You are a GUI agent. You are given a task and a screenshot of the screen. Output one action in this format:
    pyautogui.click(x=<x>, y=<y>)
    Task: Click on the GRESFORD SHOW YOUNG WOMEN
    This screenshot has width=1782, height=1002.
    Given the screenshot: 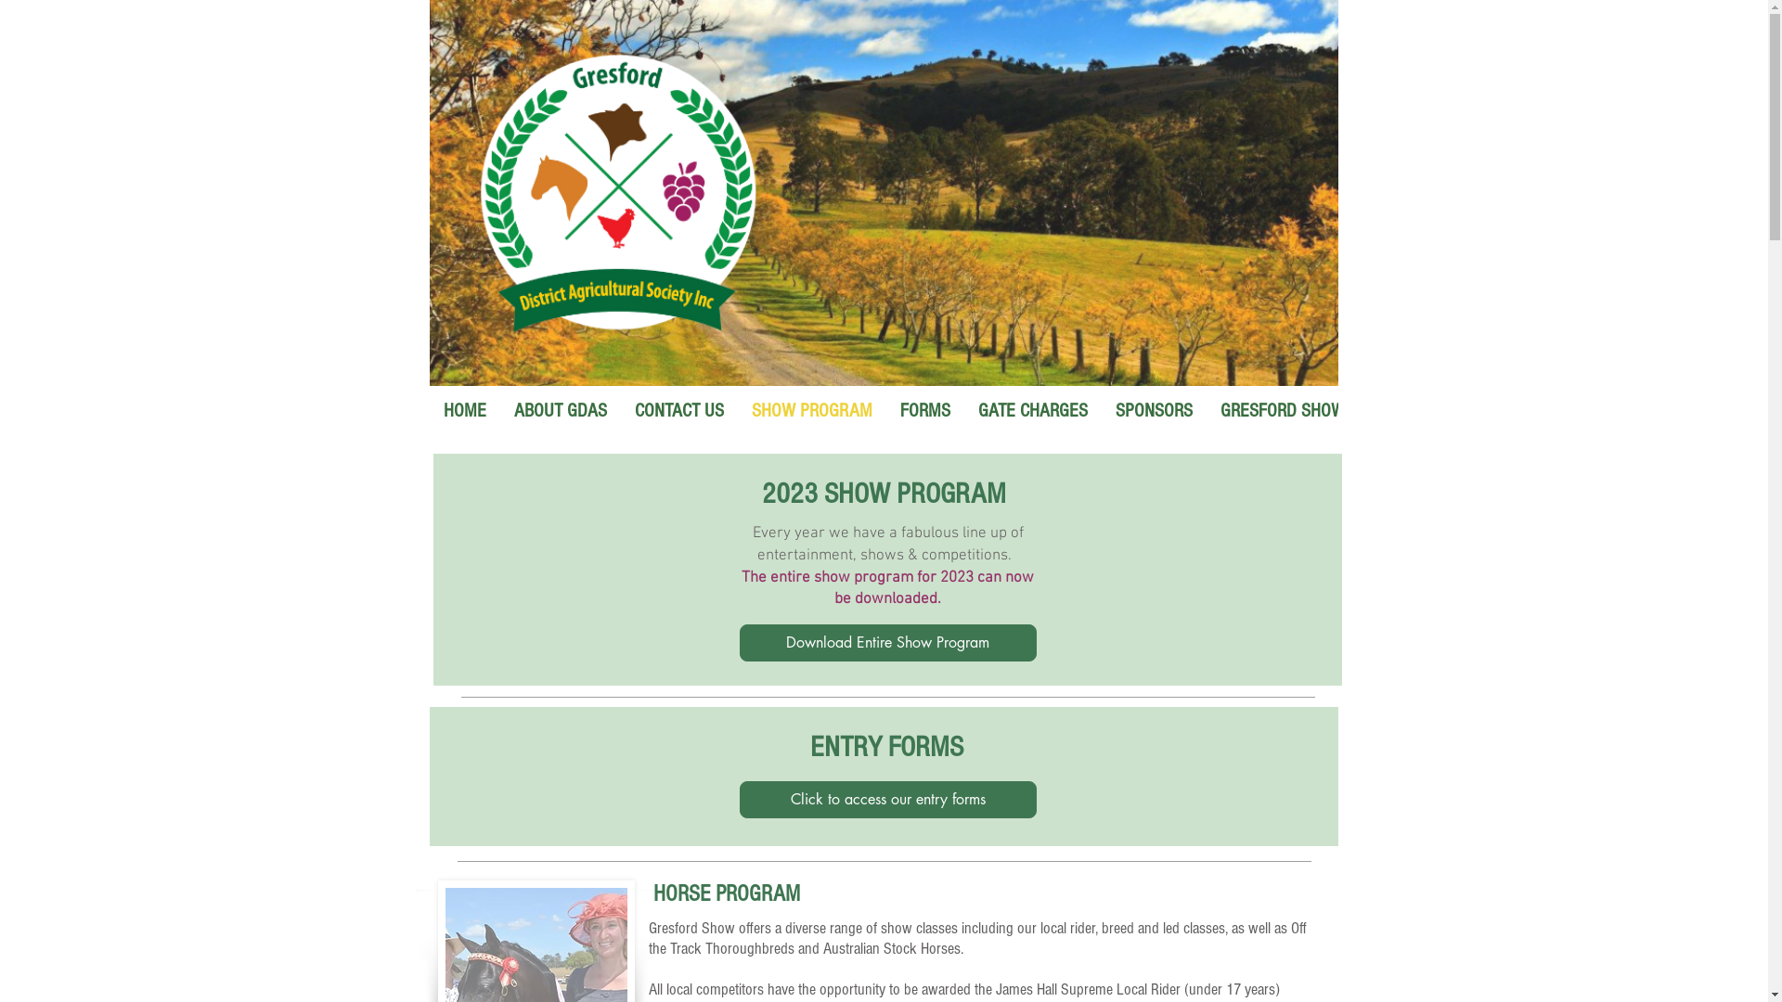 What is the action you would take?
    pyautogui.click(x=1340, y=419)
    